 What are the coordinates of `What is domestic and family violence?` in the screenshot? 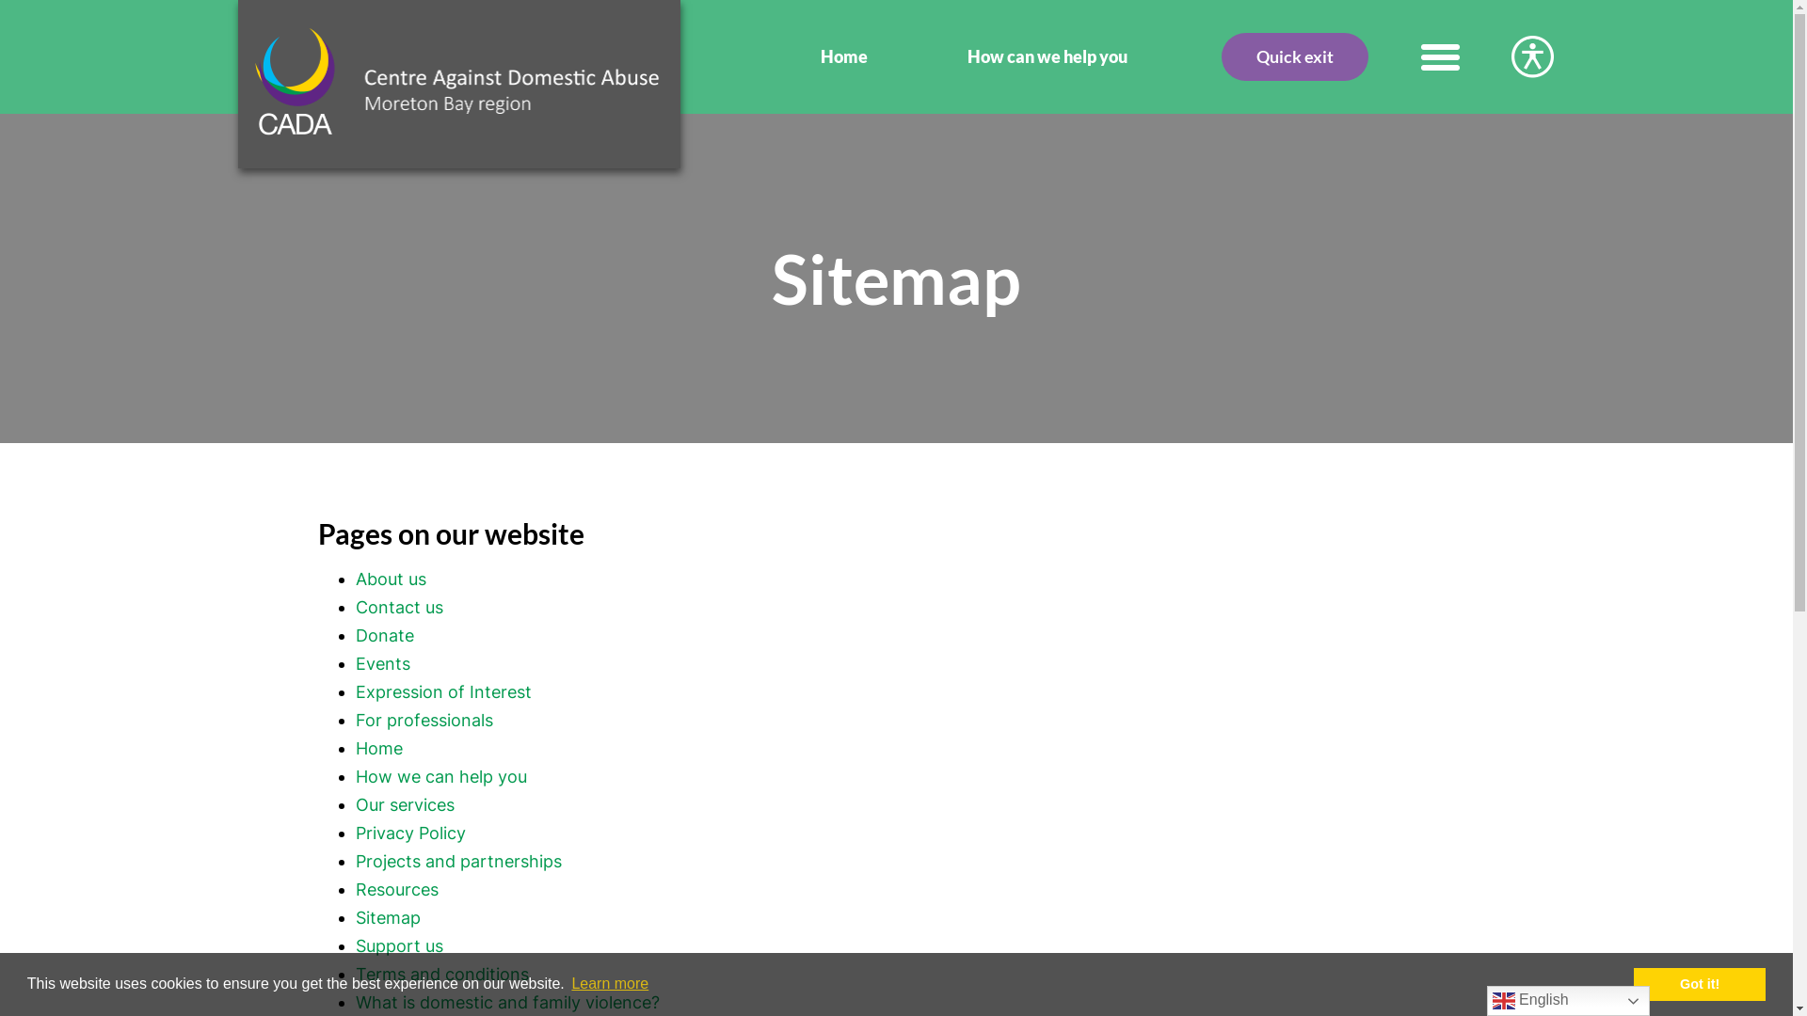 It's located at (508, 1003).